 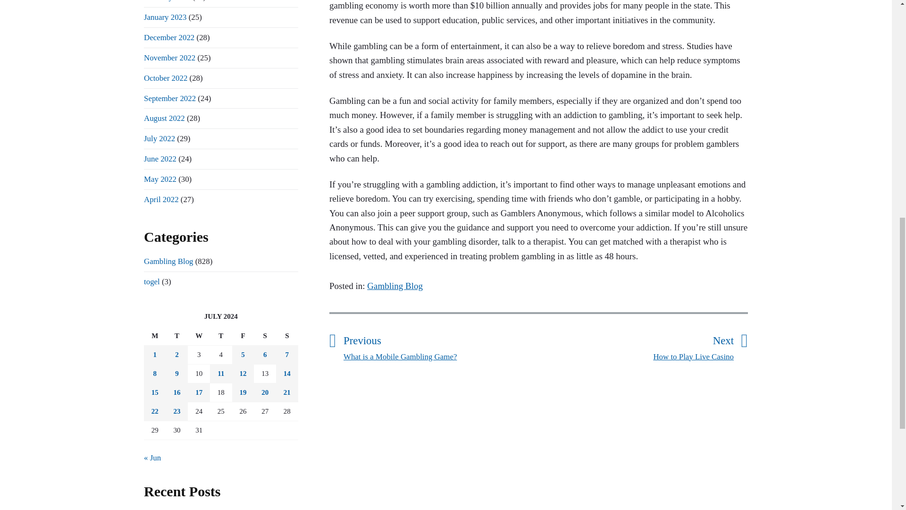 What do you see at coordinates (169, 37) in the screenshot?
I see `Monday` at bounding box center [169, 37].